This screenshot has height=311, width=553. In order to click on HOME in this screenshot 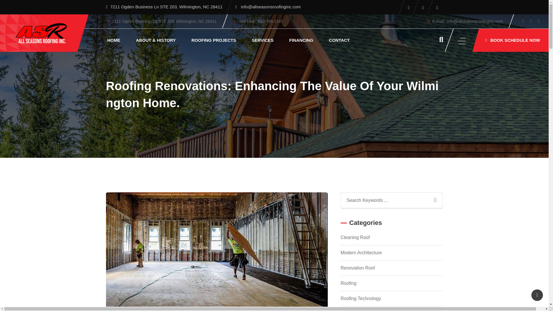, I will do `click(114, 40)`.